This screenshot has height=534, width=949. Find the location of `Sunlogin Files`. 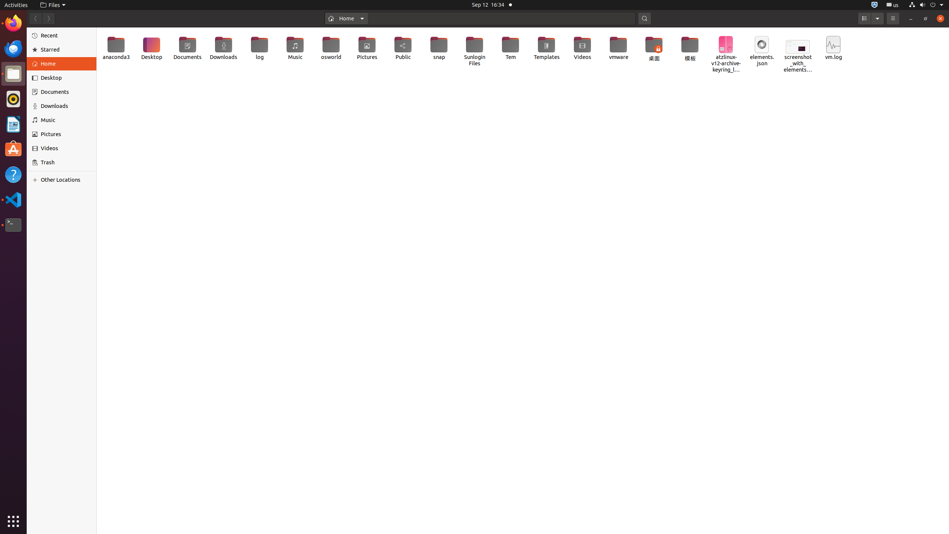

Sunlogin Files is located at coordinates (474, 51).